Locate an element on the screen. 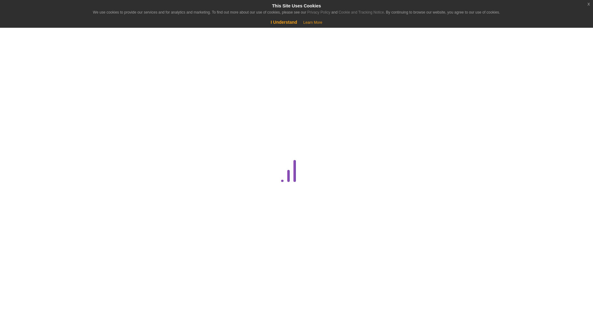 The image size is (593, 333). Store is located at coordinates (38, 72).